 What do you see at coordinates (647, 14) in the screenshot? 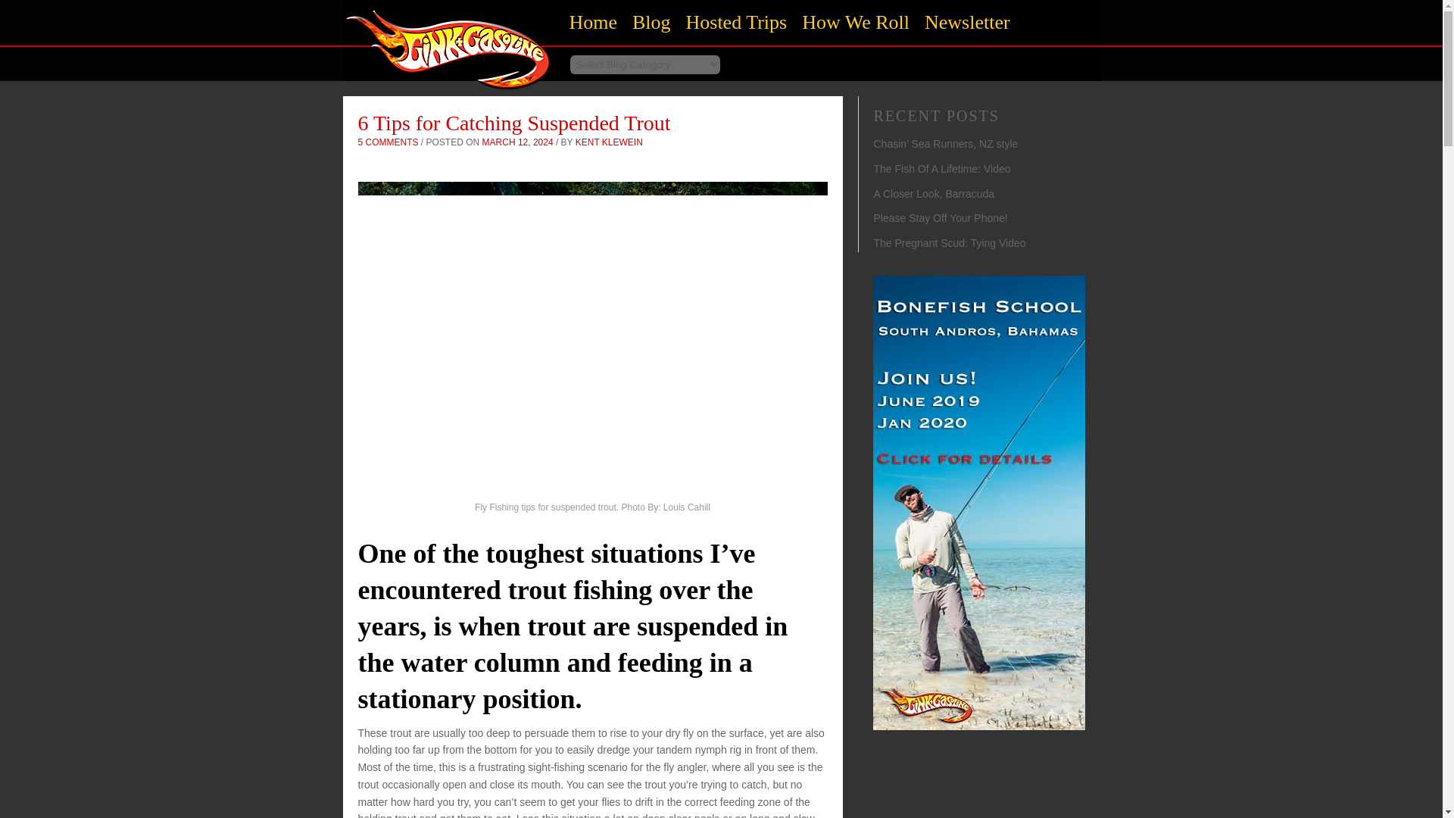
I see `Skip to secondary content` at bounding box center [647, 14].